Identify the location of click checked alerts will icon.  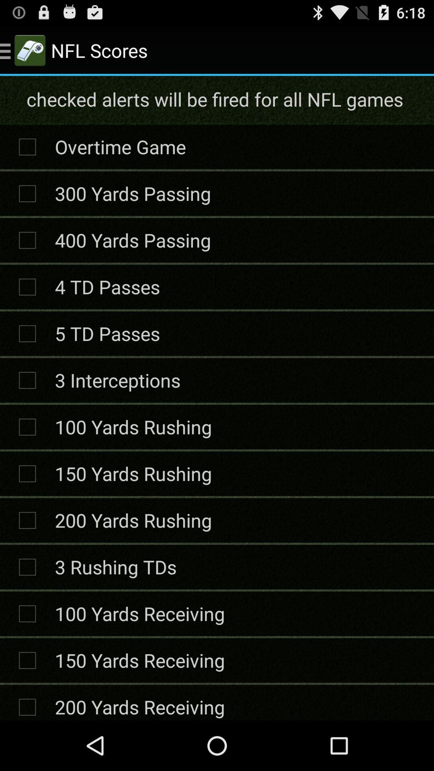
(216, 99).